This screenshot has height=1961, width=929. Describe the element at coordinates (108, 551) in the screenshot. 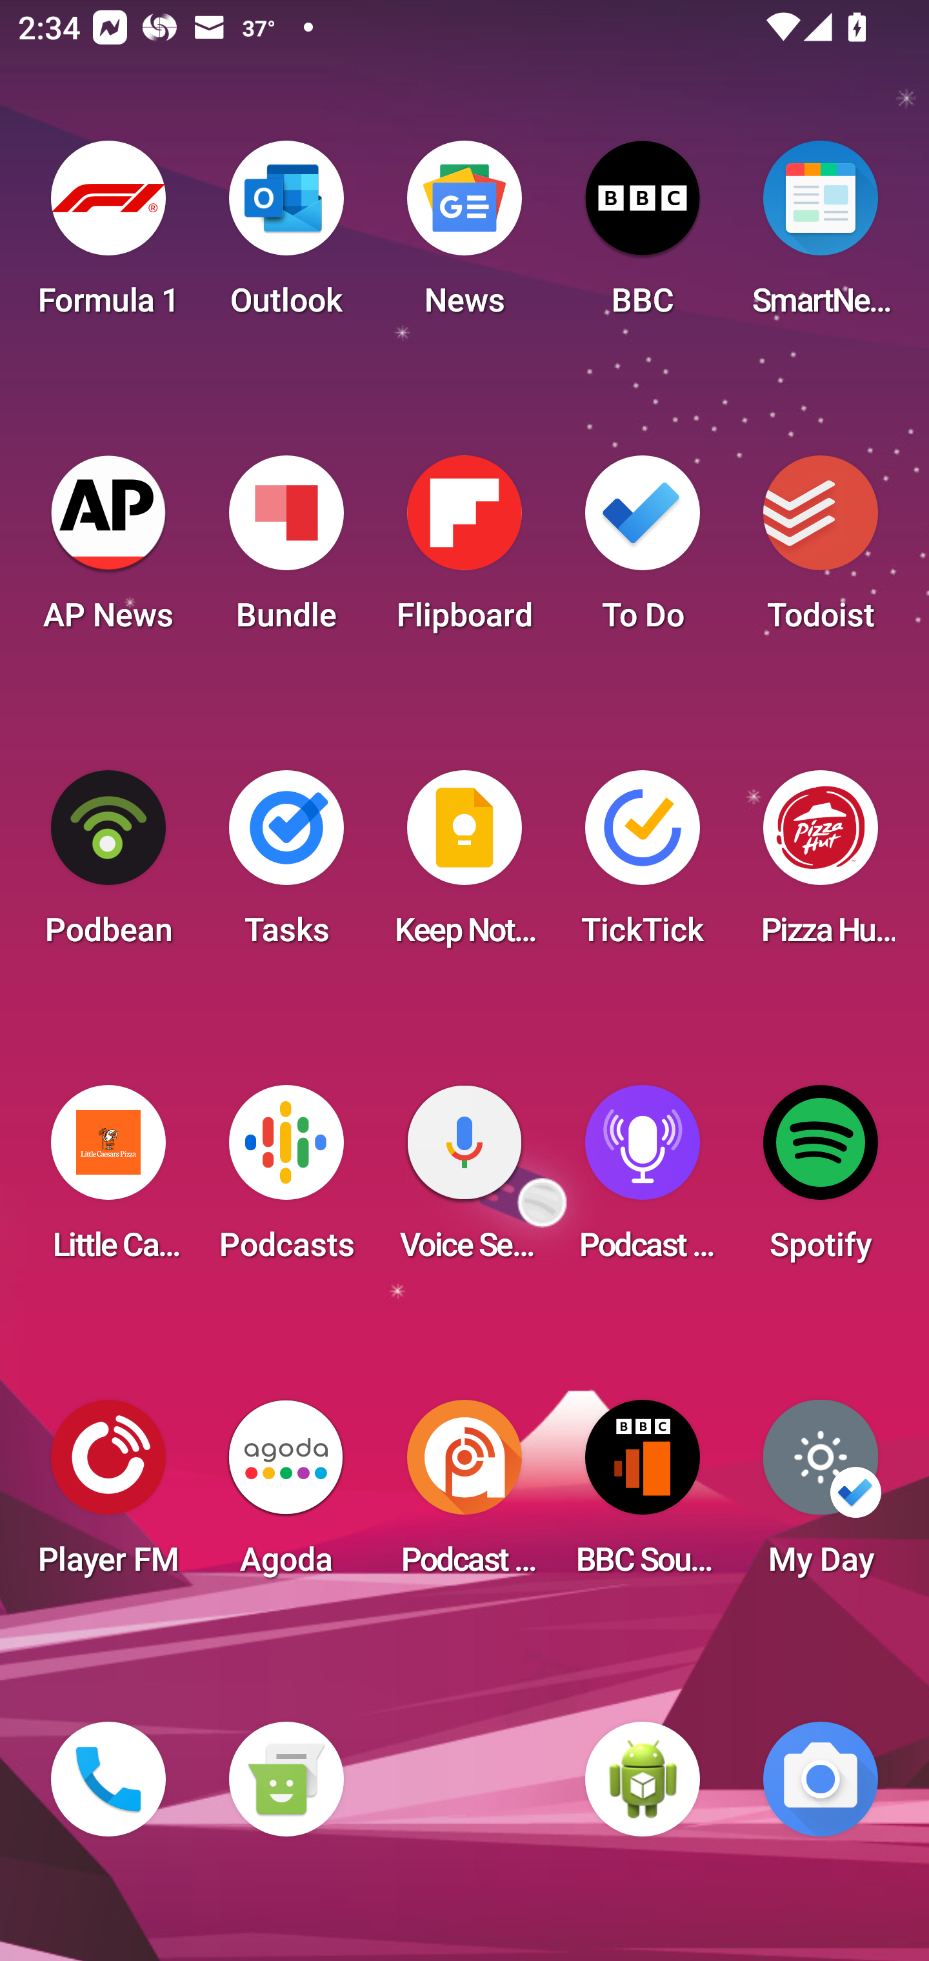

I see `AP News` at that location.